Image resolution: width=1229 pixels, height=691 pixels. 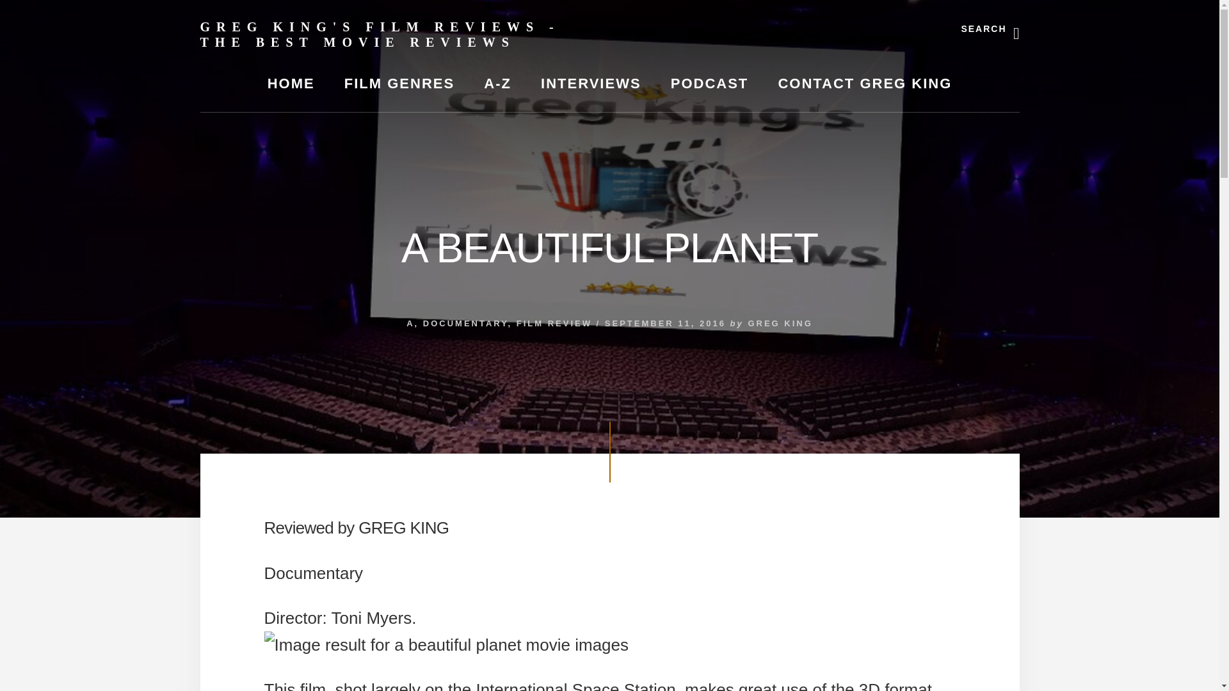 What do you see at coordinates (446, 645) in the screenshot?
I see `View source image` at bounding box center [446, 645].